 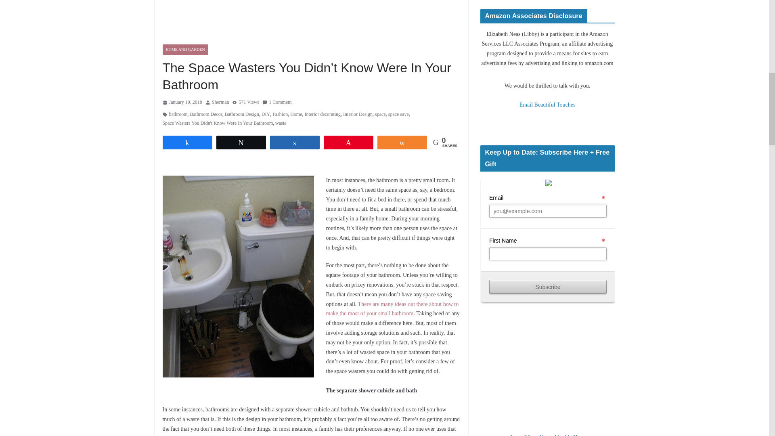 What do you see at coordinates (178, 115) in the screenshot?
I see `bathroom` at bounding box center [178, 115].